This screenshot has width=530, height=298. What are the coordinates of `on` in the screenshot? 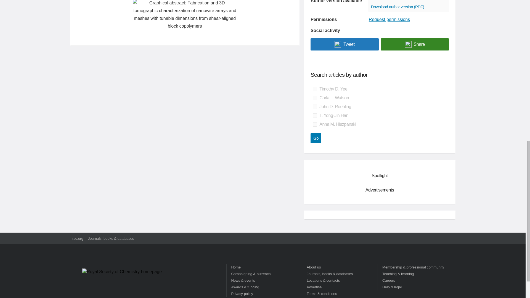 It's located at (315, 89).